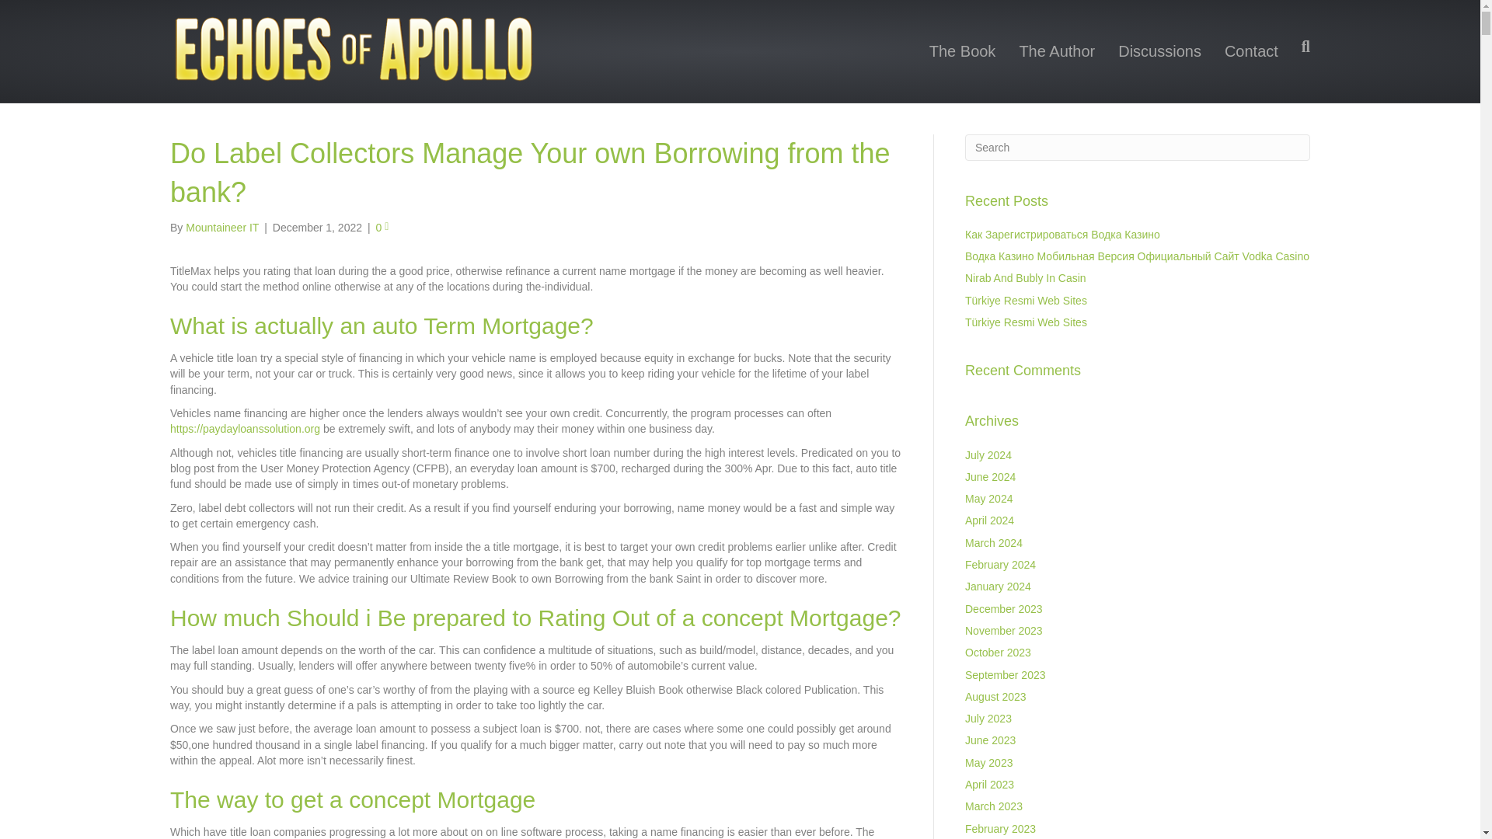 The width and height of the screenshot is (1492, 839). Describe the element at coordinates (1251, 51) in the screenshot. I see `Contact` at that location.